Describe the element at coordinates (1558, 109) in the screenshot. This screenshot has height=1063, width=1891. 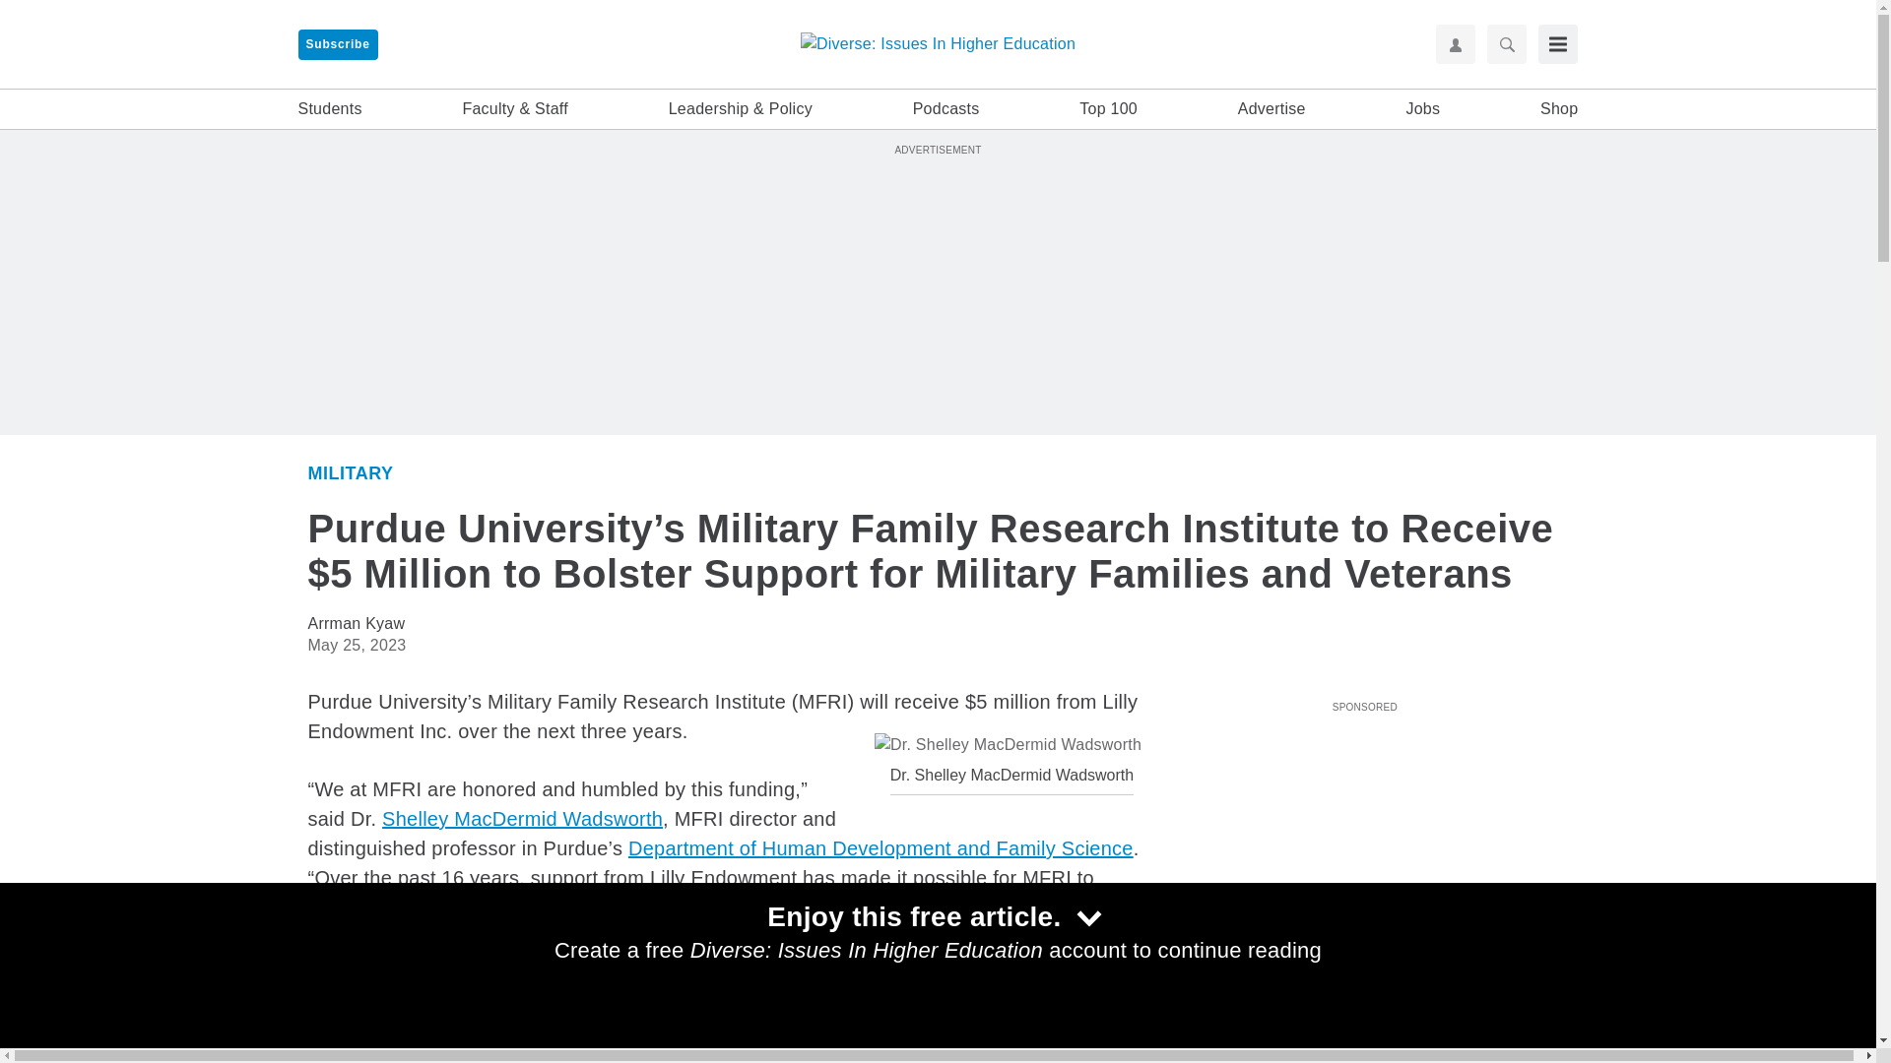
I see `Shop` at that location.